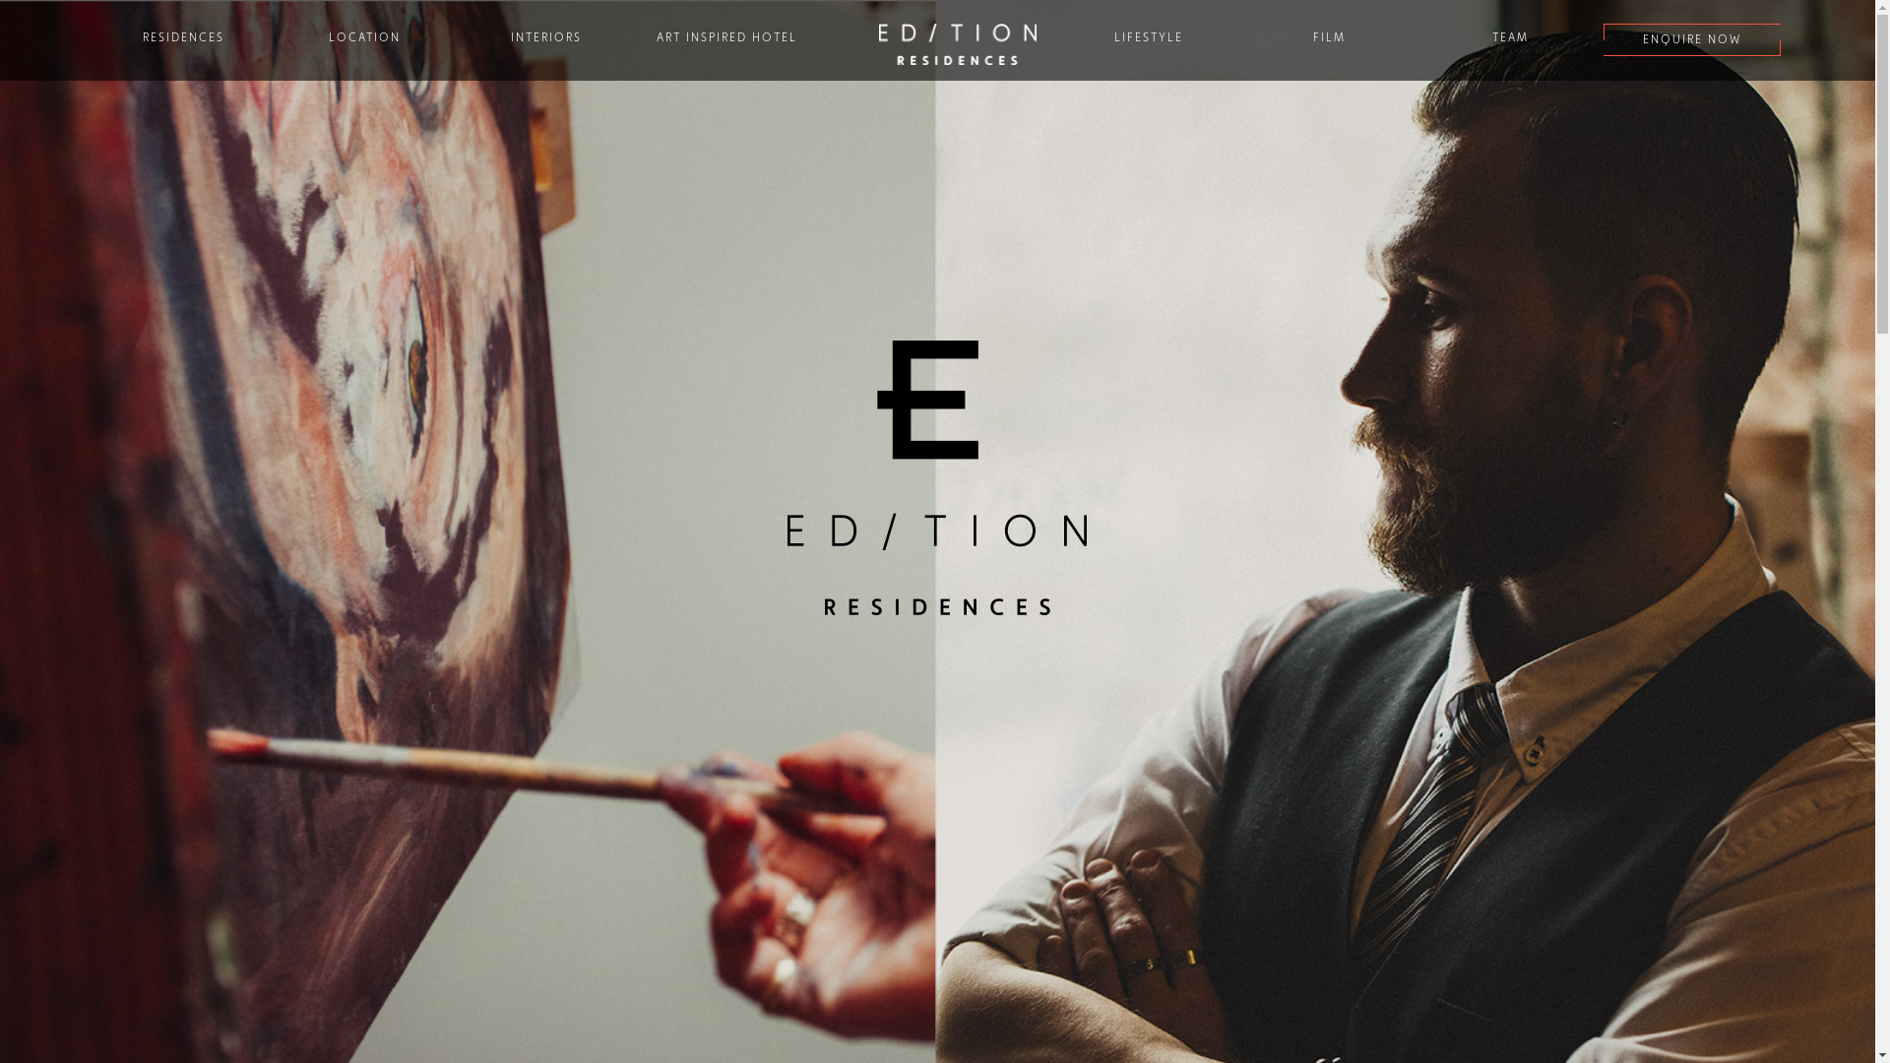 The width and height of the screenshot is (1890, 1063). I want to click on ENQUIRE NOW, so click(1691, 39).